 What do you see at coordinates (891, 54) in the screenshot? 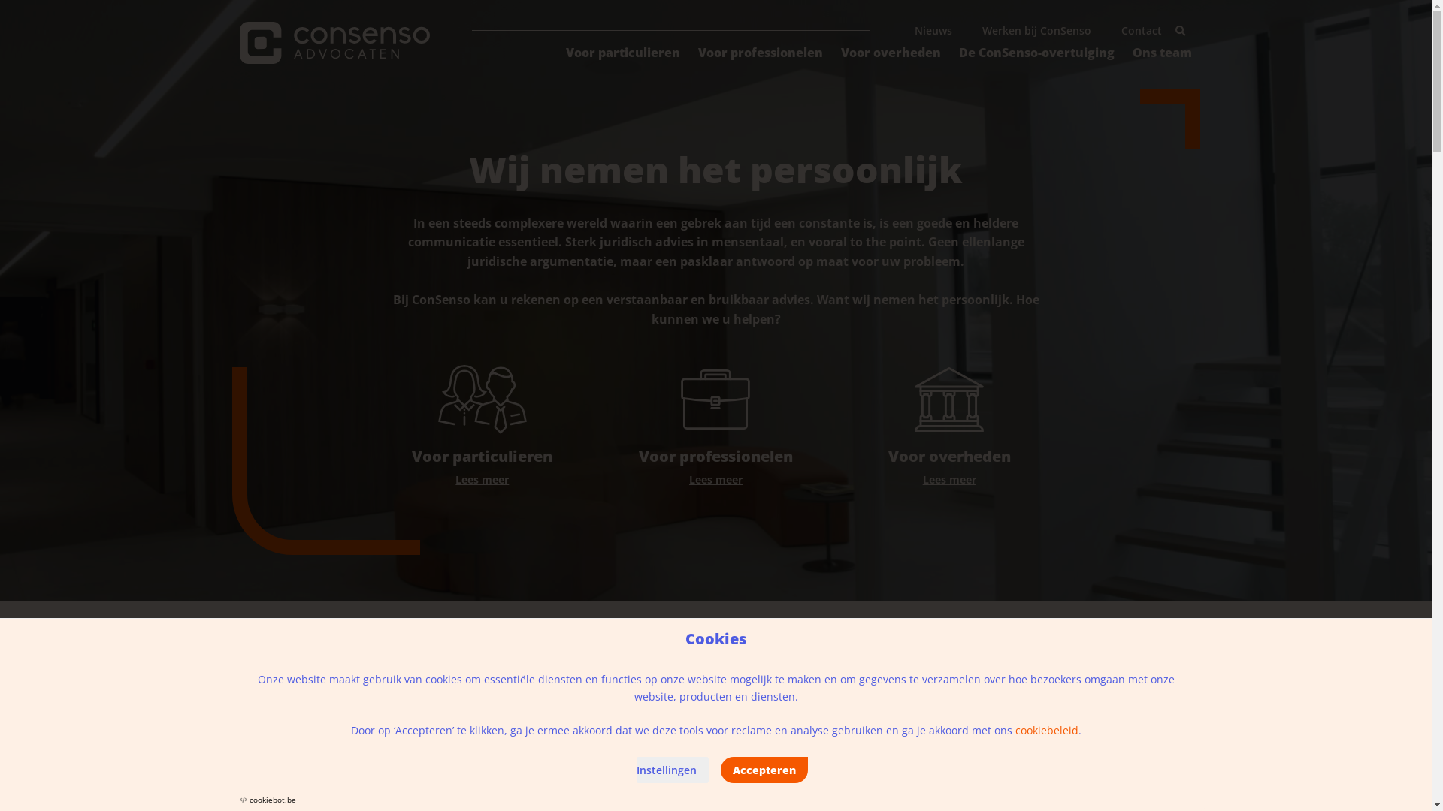
I see `Voor overheden` at bounding box center [891, 54].